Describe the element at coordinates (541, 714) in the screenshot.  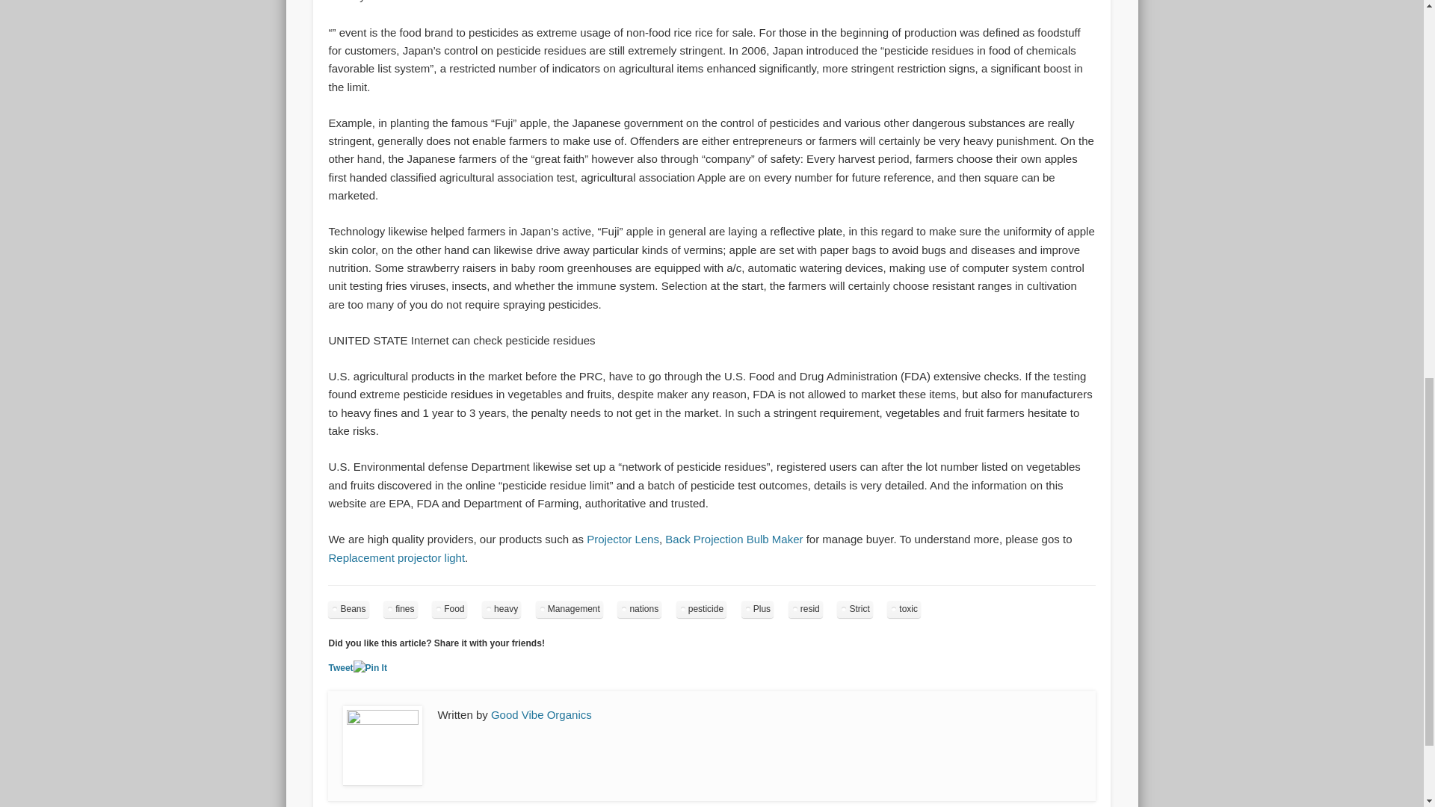
I see `Posts by Good Vibe Organics` at that location.